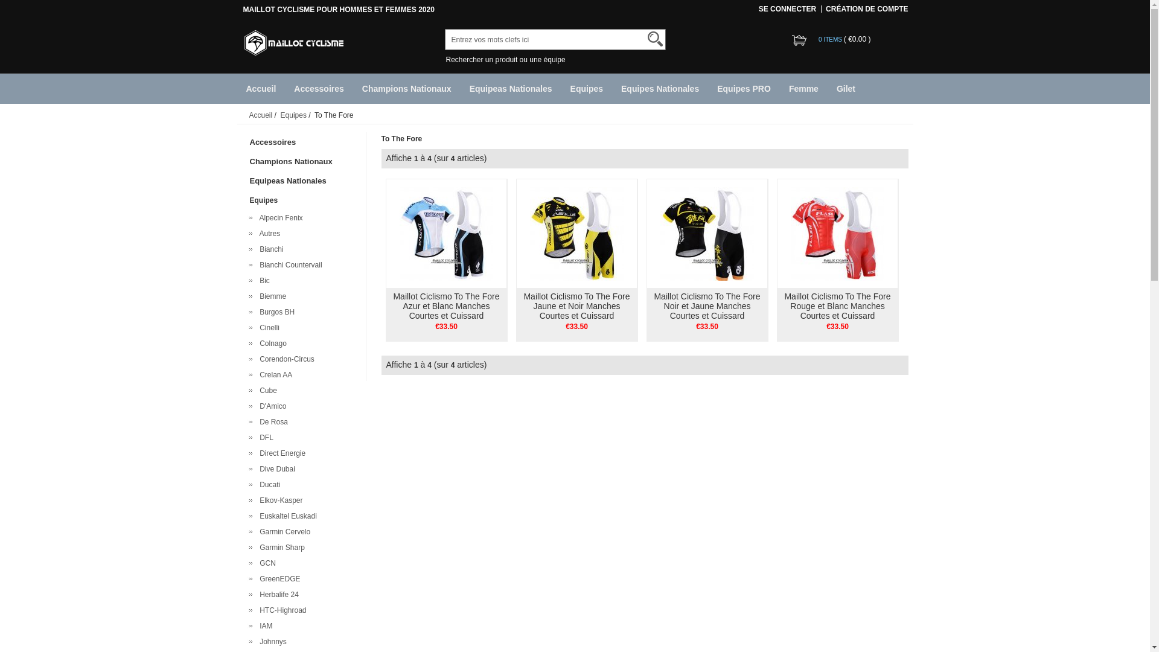  I want to click on Equipes, so click(293, 115).